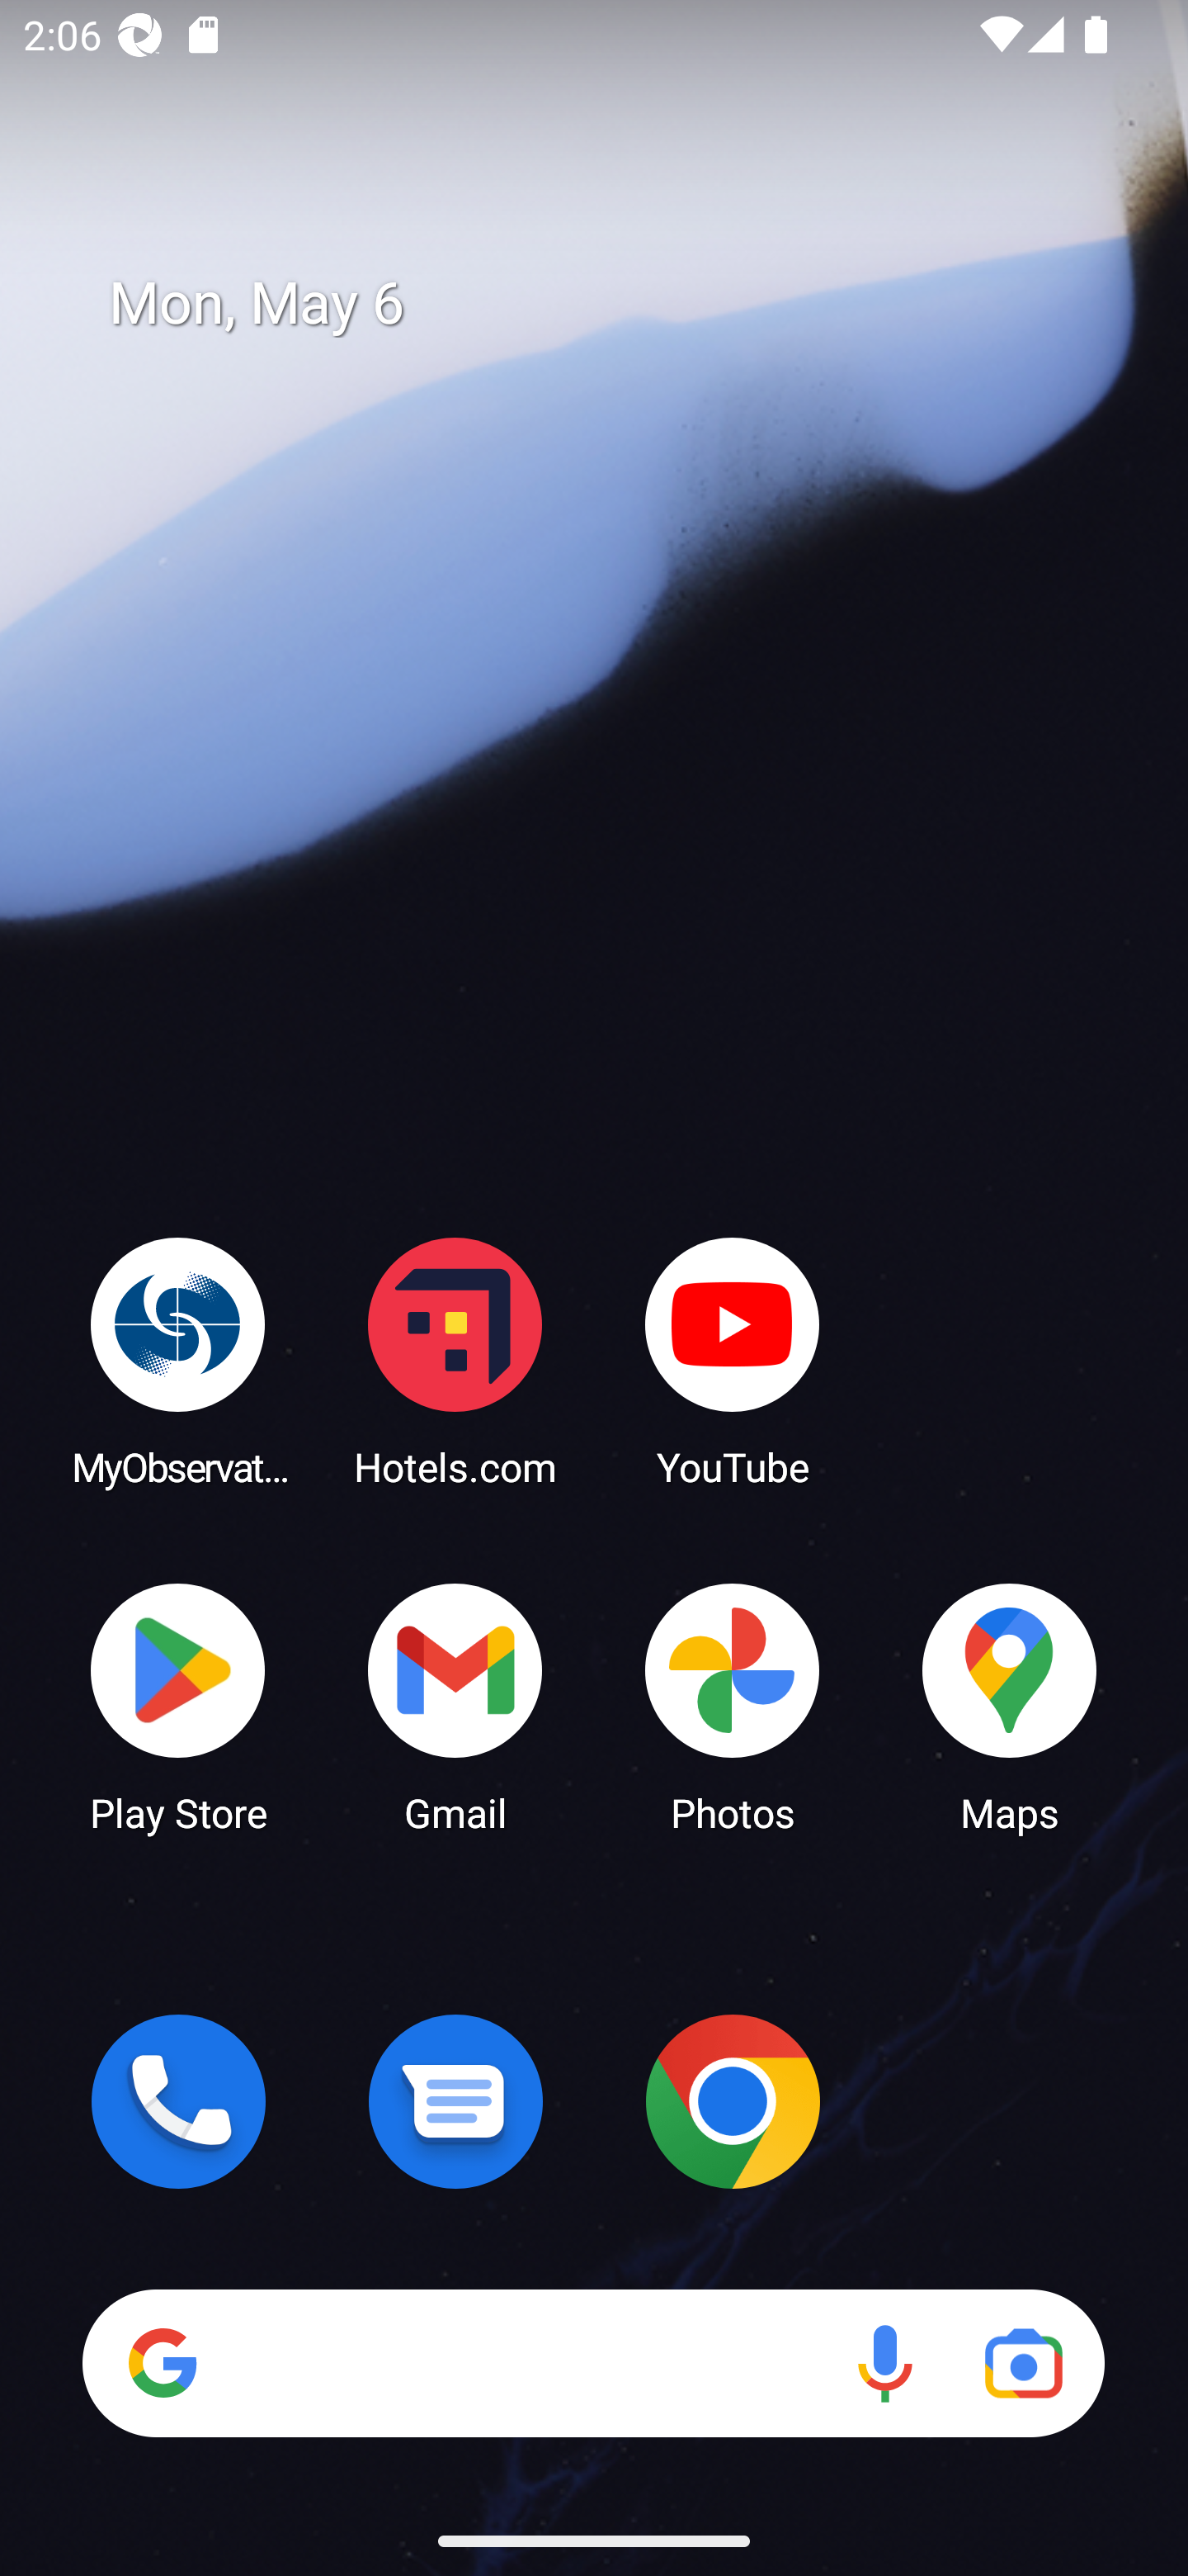 This screenshot has height=2576, width=1188. Describe the element at coordinates (593, 2363) in the screenshot. I see `Search Voice search Google Lens` at that location.